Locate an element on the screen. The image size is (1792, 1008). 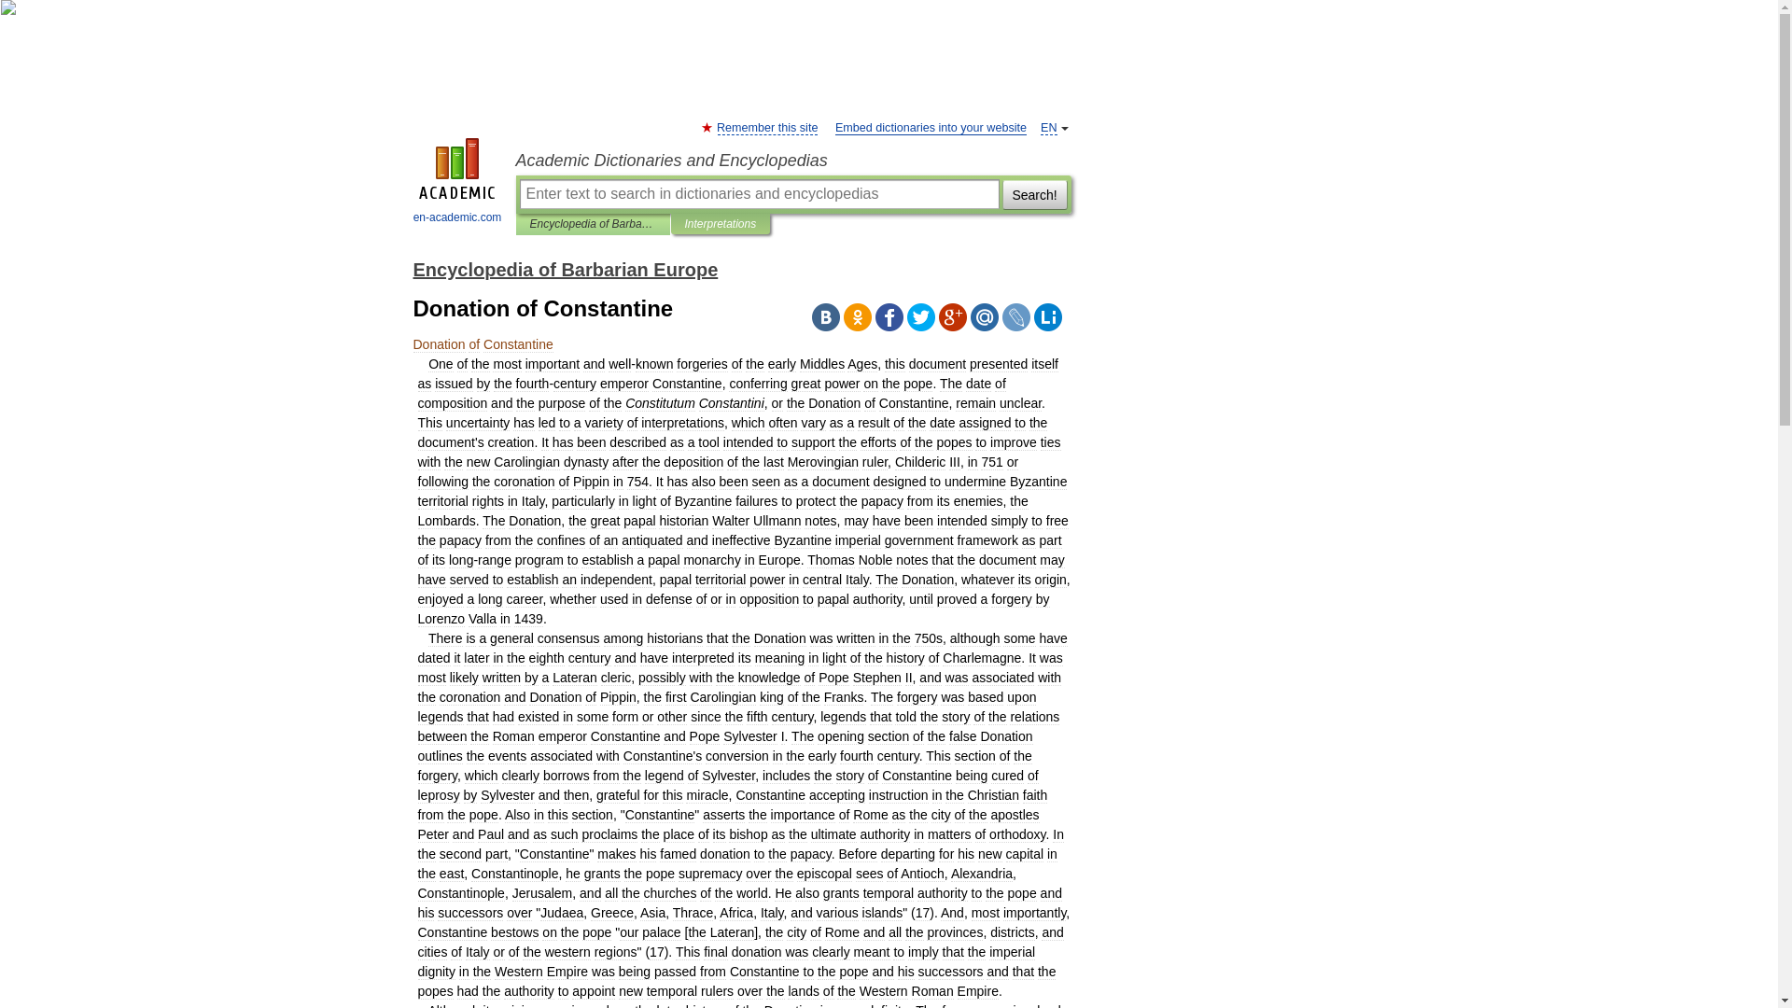
Encyclopedia of Barbarian Europe is located at coordinates (565, 269).